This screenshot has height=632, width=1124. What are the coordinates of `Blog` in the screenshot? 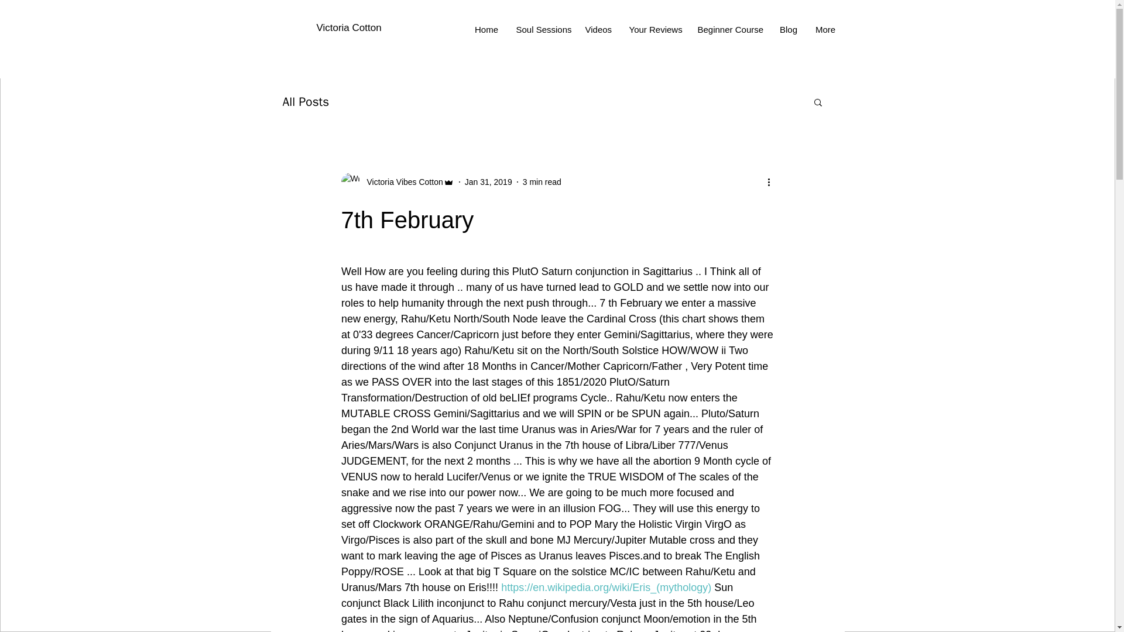 It's located at (788, 29).